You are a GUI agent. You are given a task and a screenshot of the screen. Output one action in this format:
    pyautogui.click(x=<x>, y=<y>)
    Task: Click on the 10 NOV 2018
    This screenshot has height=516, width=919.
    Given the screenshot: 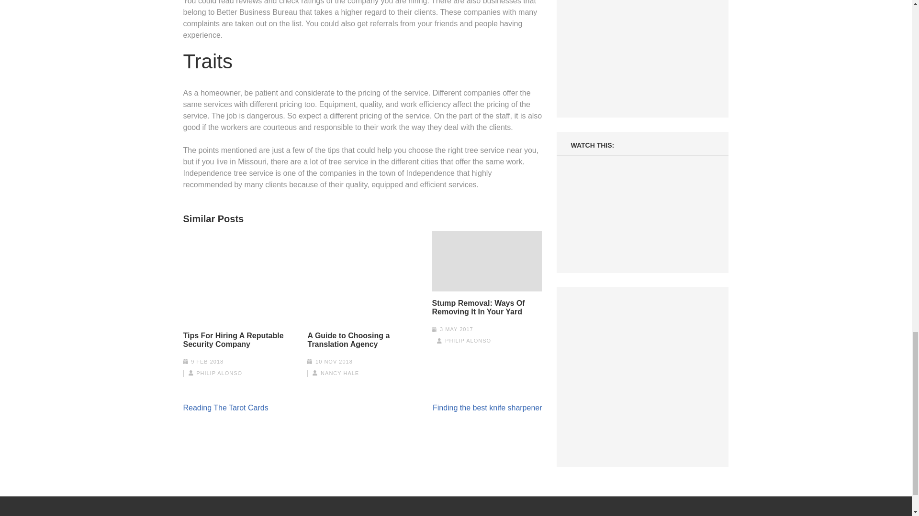 What is the action you would take?
    pyautogui.click(x=334, y=361)
    